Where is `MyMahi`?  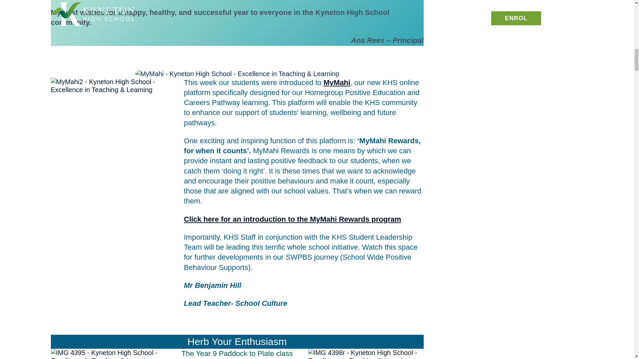 MyMahi is located at coordinates (337, 82).